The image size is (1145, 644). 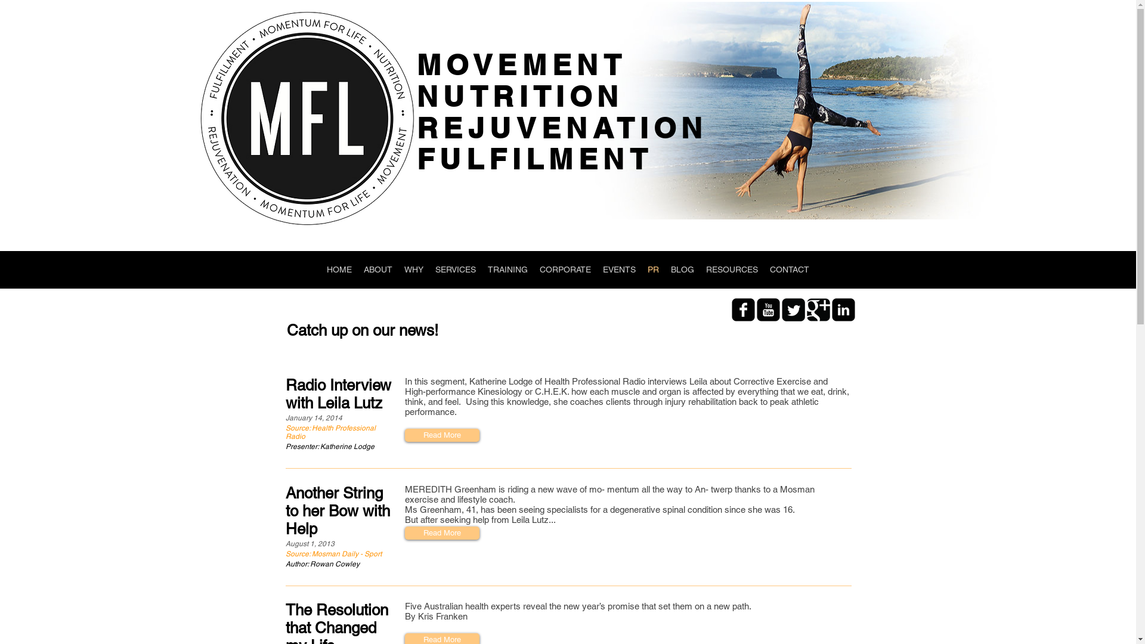 What do you see at coordinates (790, 270) in the screenshot?
I see `CONTACT` at bounding box center [790, 270].